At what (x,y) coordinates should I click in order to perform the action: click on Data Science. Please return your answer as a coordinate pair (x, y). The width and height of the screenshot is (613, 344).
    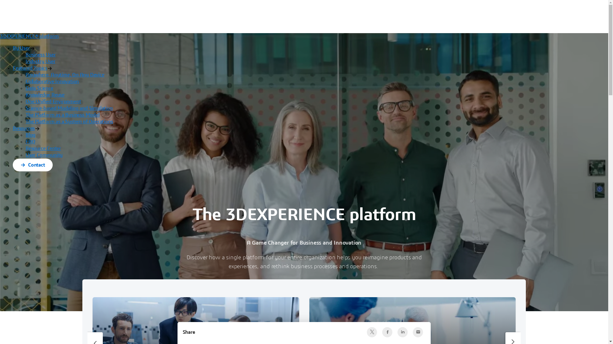
    Looking at the image, I should click on (40, 88).